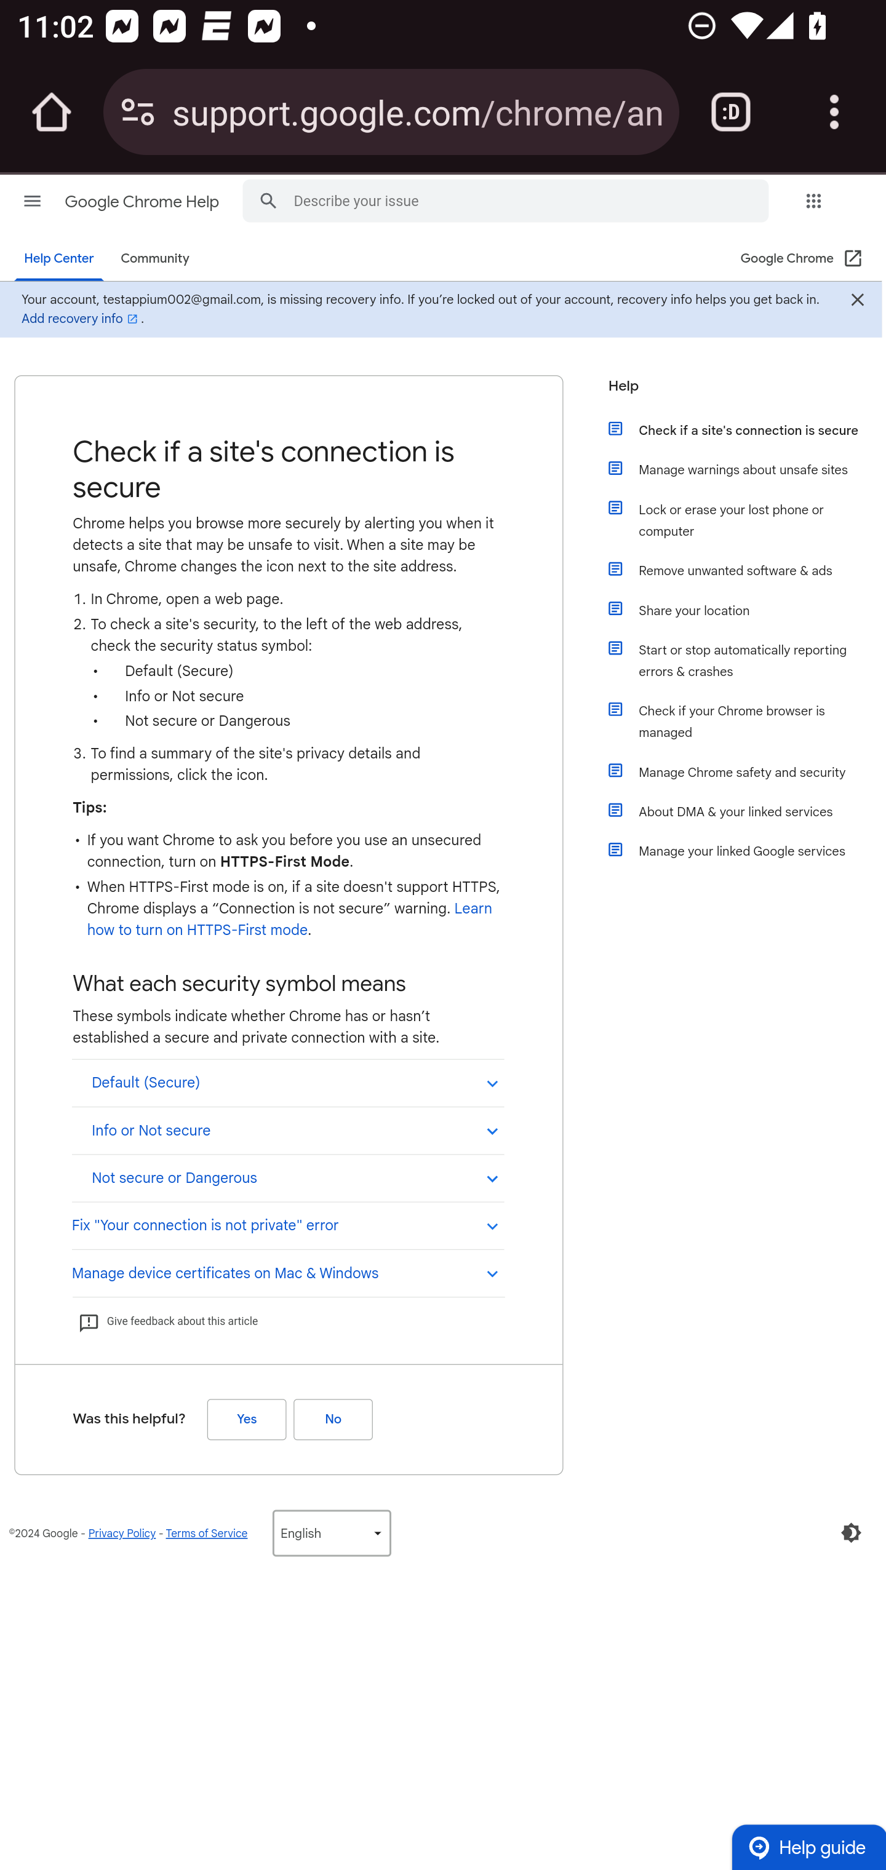 The width and height of the screenshot is (886, 1870). What do you see at coordinates (747, 610) in the screenshot?
I see `Share your location` at bounding box center [747, 610].